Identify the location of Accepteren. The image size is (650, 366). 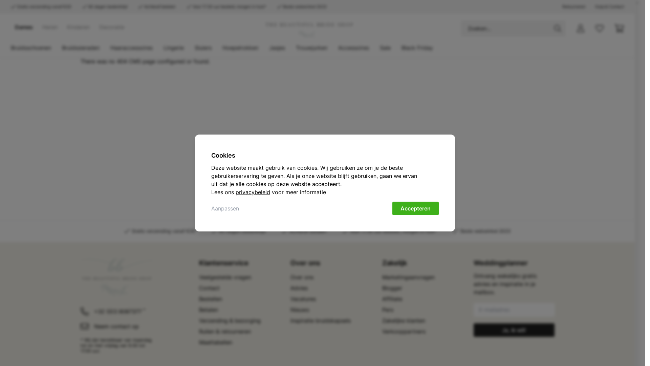
(416, 208).